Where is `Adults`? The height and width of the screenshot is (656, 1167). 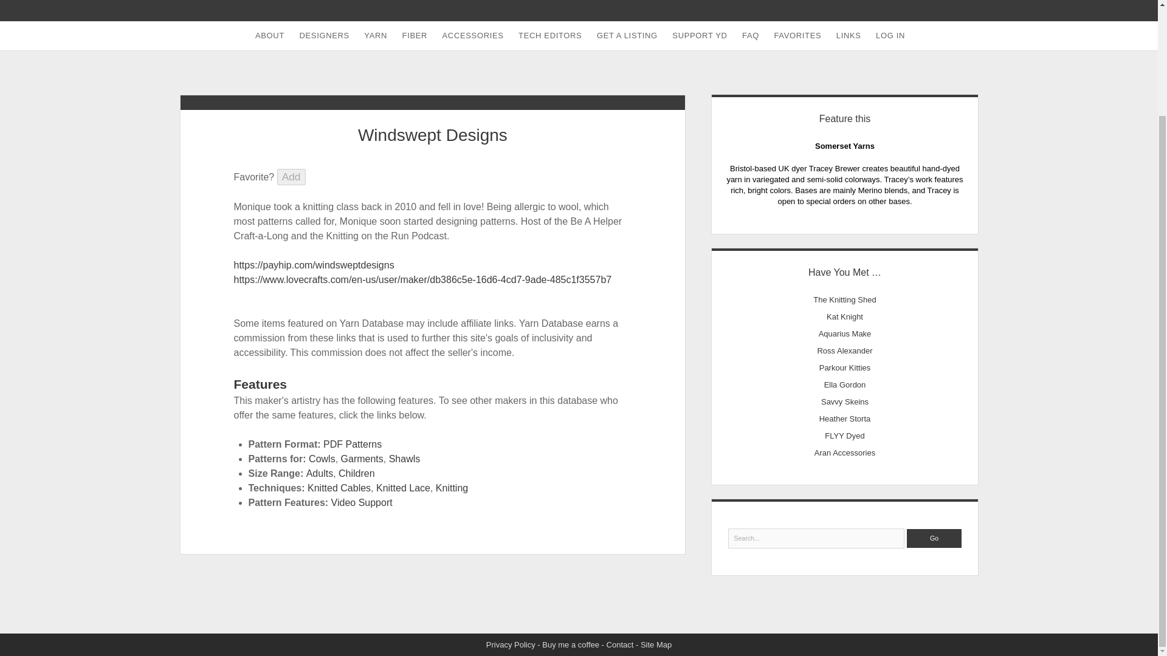
Adults is located at coordinates (319, 474).